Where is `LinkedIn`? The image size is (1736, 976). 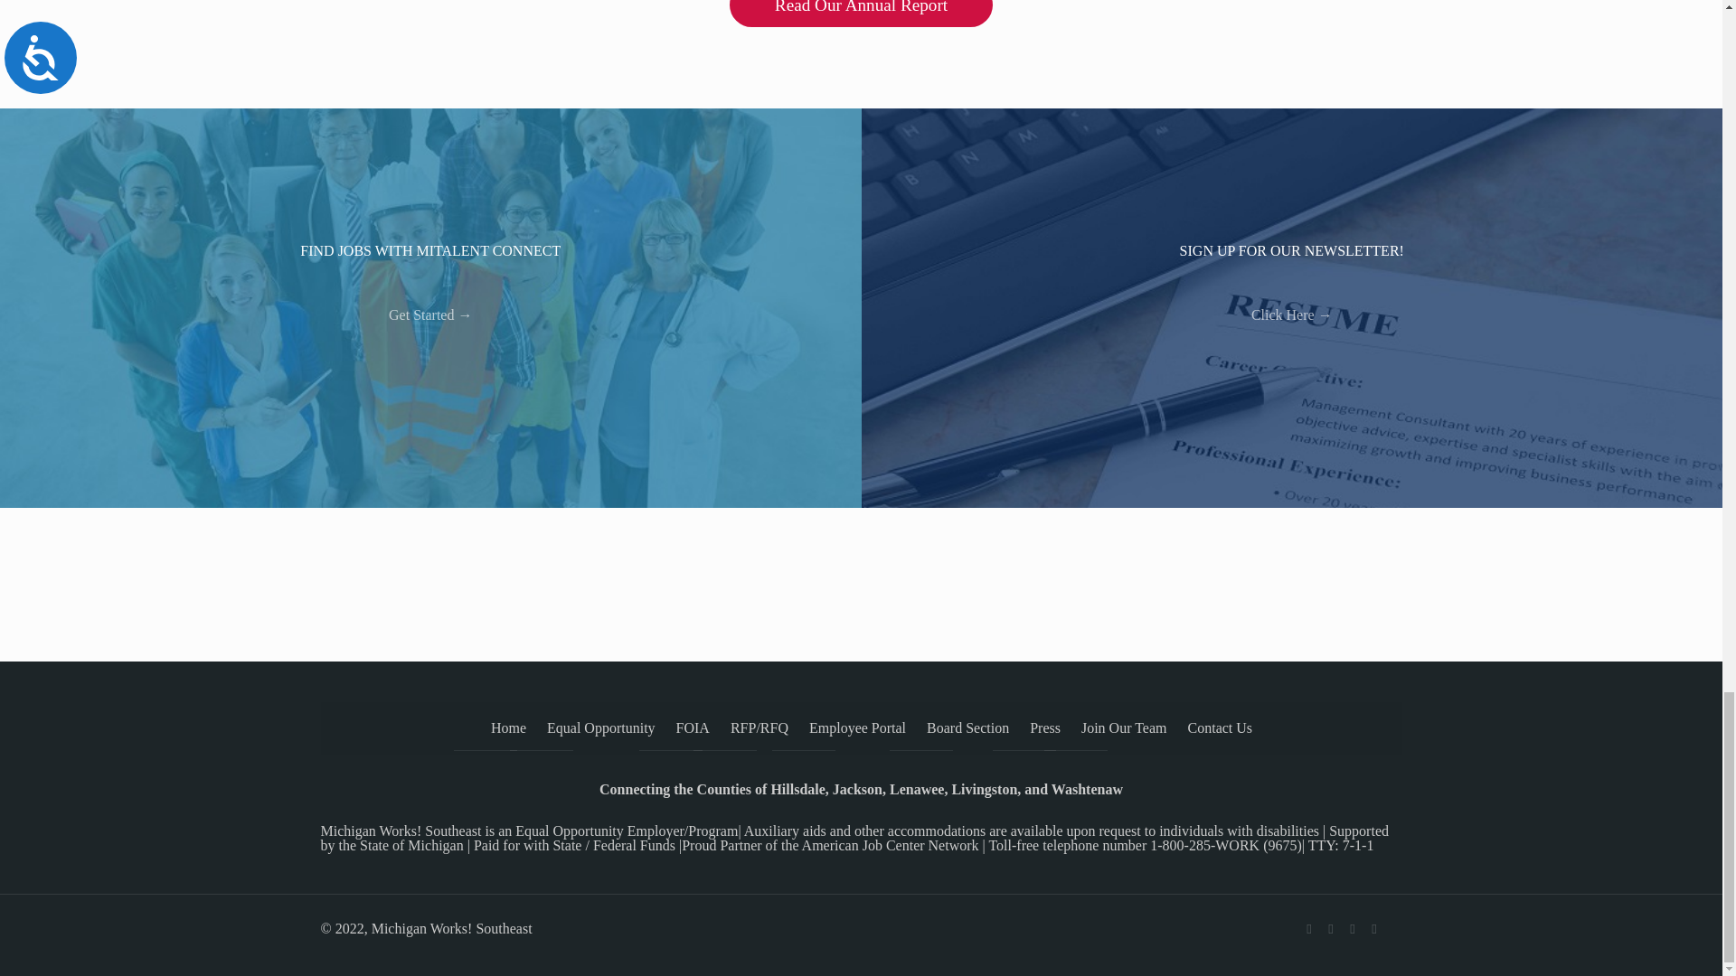
LinkedIn is located at coordinates (1375, 928).